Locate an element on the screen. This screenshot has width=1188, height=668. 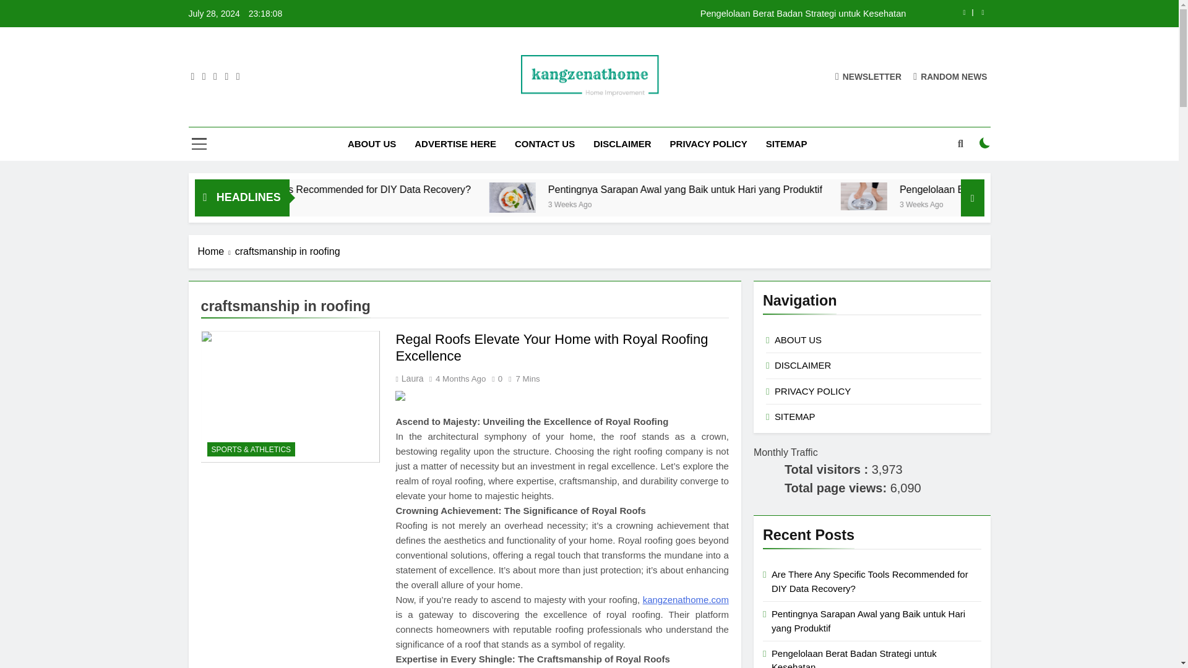
Pengelolaan Berat Badan Strategi untuk Kesehatan is located at coordinates (667, 14).